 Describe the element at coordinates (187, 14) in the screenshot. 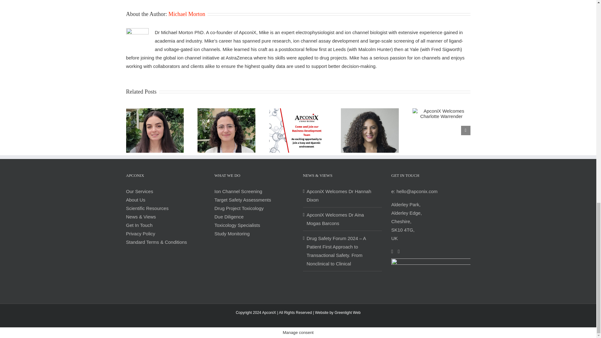

I see `Posts by Michael Morton` at that location.